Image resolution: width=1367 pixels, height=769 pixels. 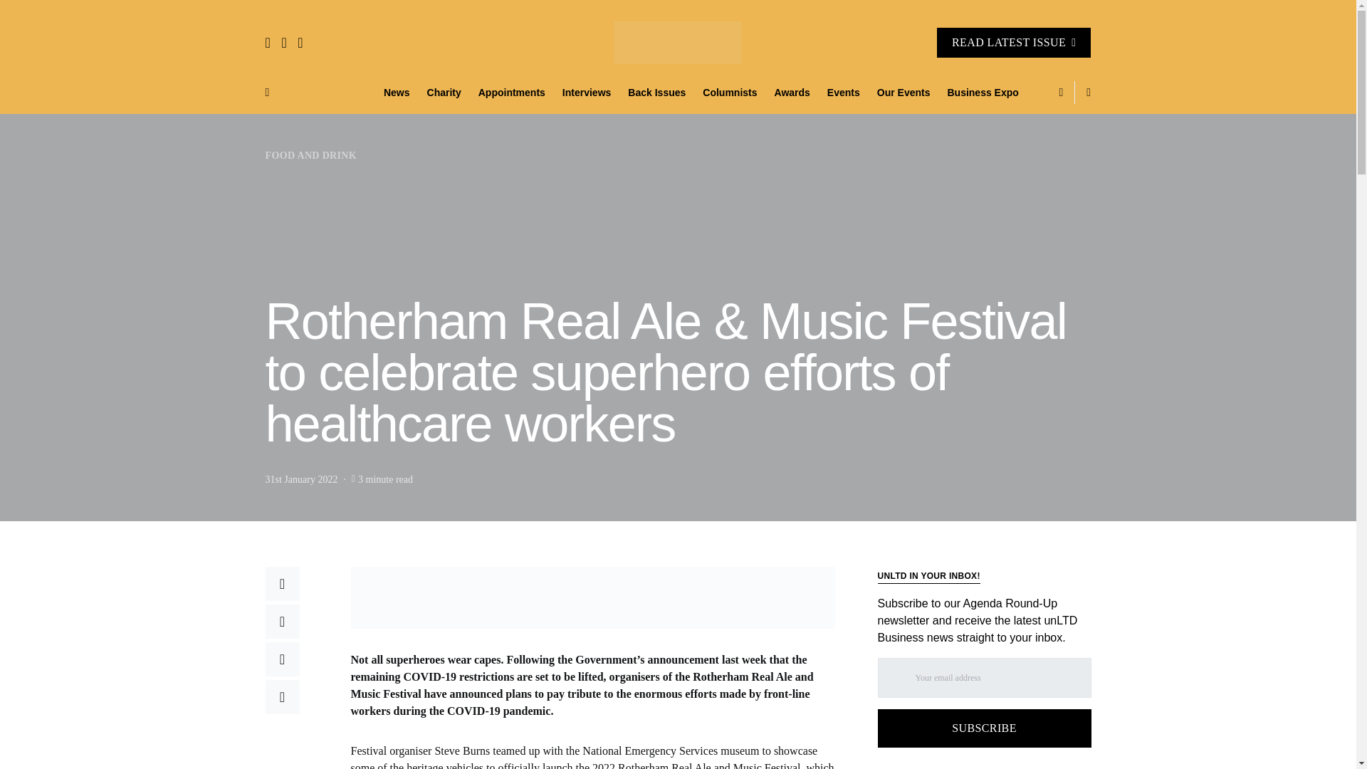 I want to click on Our Events, so click(x=904, y=93).